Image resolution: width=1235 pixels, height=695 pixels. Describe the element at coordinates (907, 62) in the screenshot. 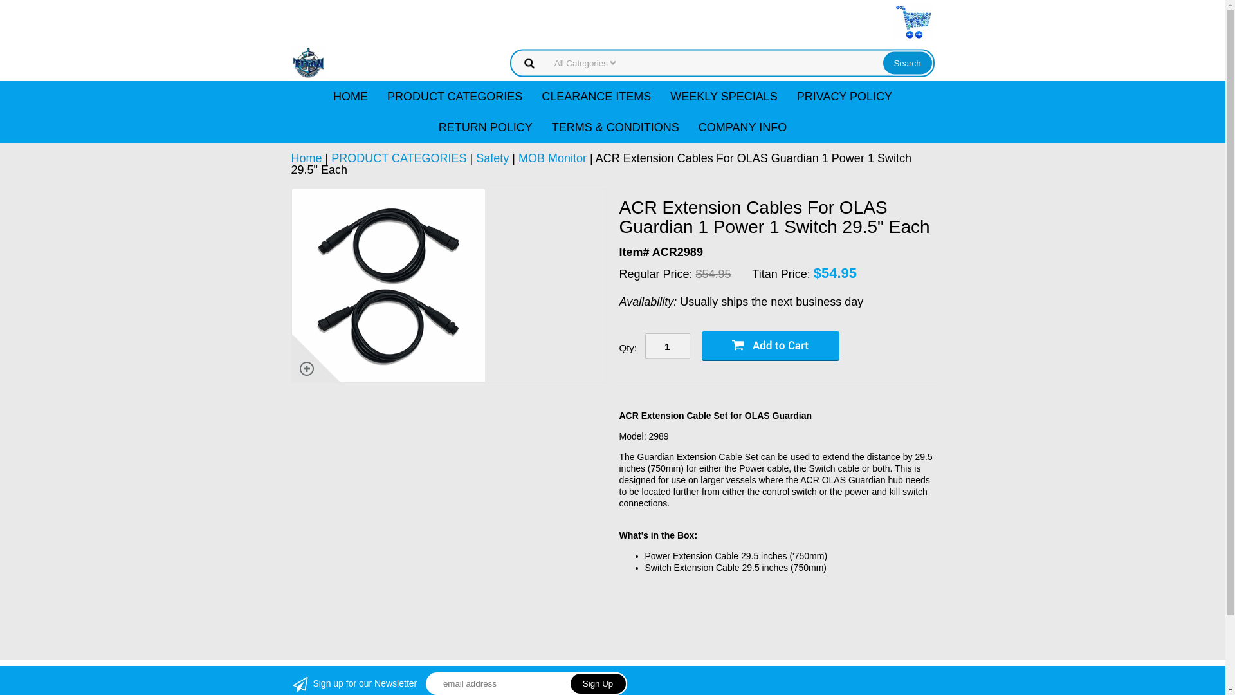

I see `Search` at that location.